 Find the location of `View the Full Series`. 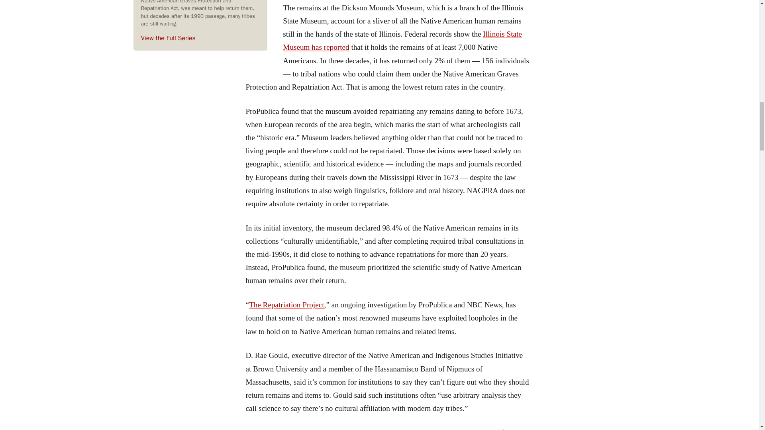

View the Full Series is located at coordinates (168, 38).